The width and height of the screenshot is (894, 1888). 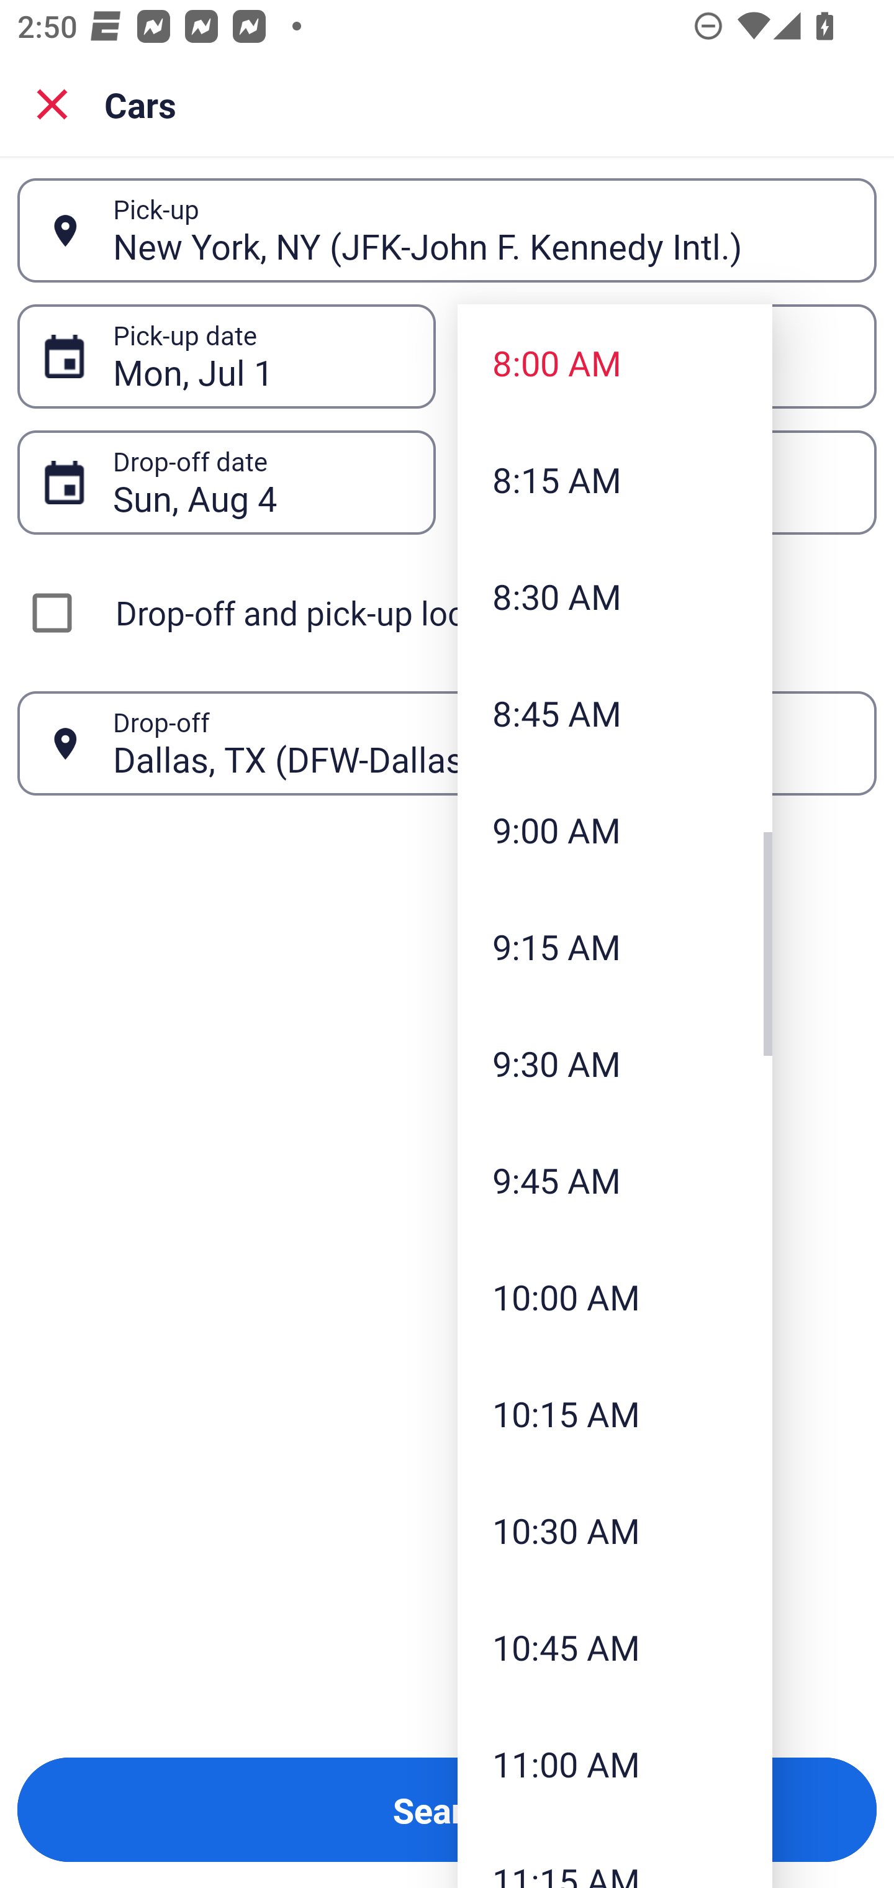 What do you see at coordinates (615, 1530) in the screenshot?
I see `10:30 AM` at bounding box center [615, 1530].